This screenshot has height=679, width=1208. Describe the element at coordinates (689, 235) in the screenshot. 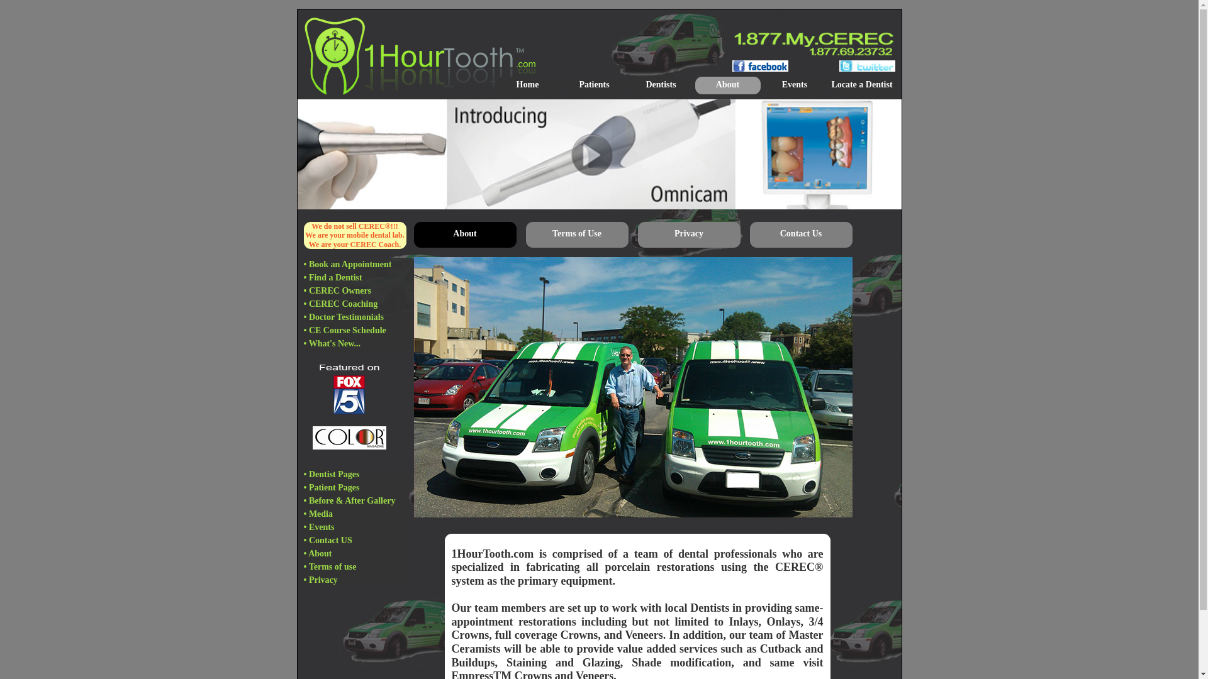

I see `Privacy` at that location.